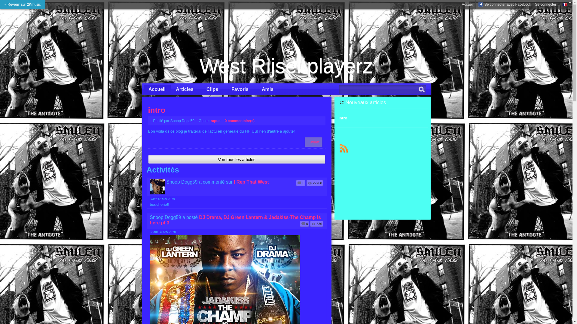  I want to click on intro, so click(156, 110).